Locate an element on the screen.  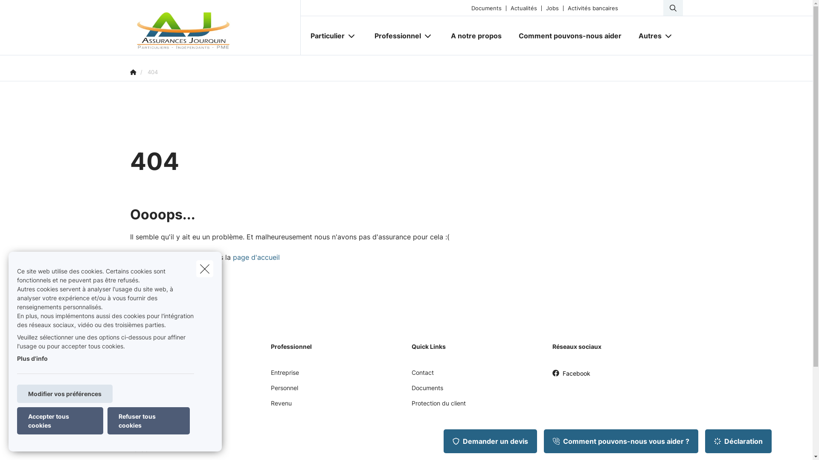
Rechercher is located at coordinates (31, 10).